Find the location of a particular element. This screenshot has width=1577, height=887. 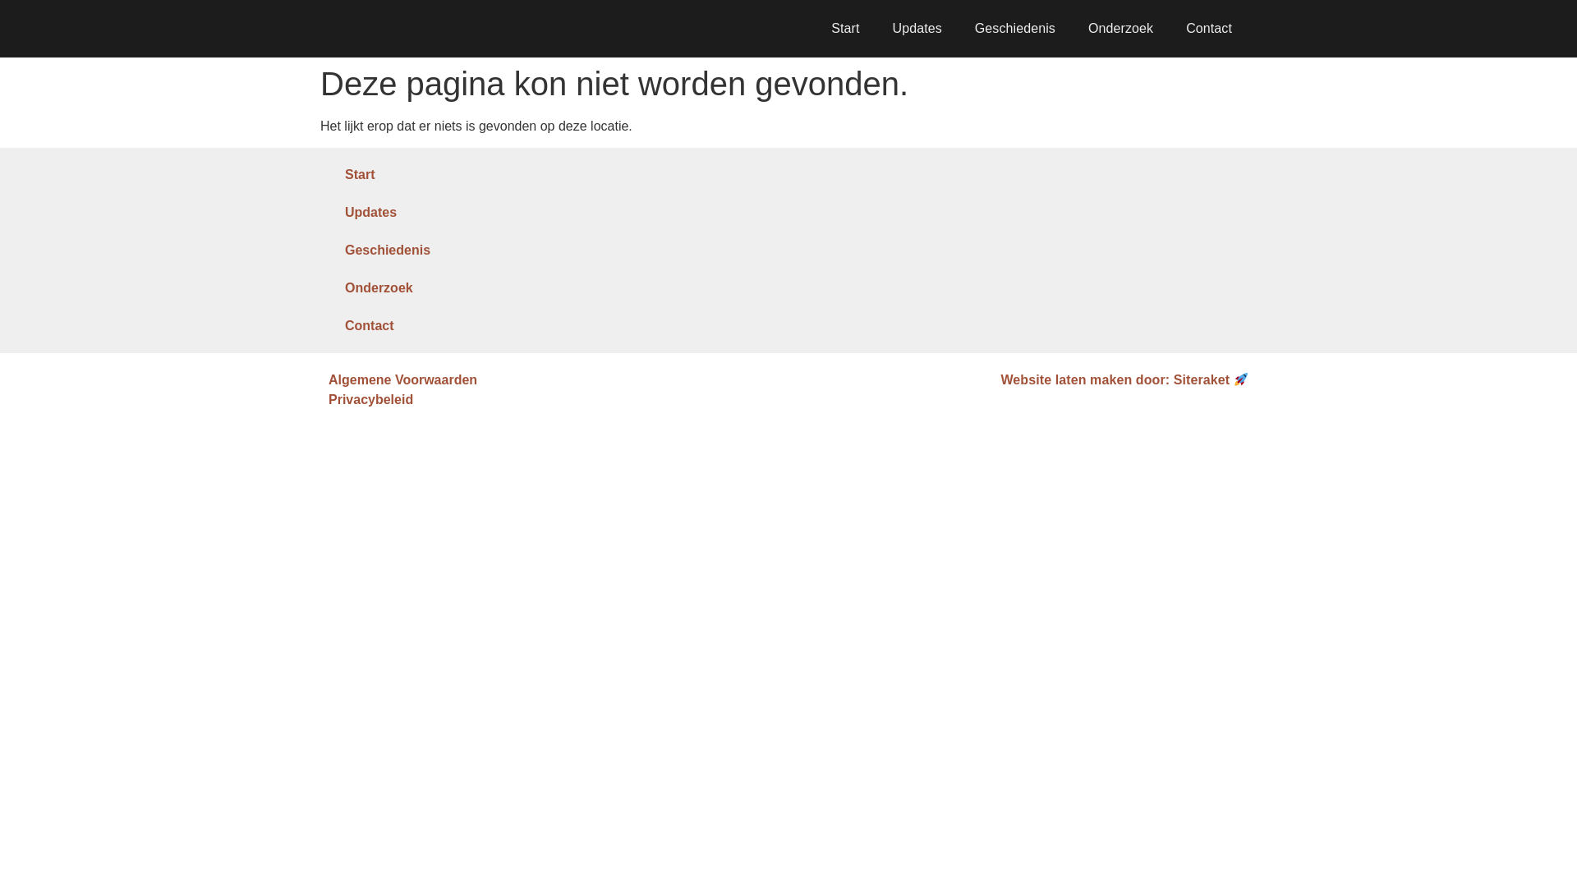

Algemene Voorwaarden is located at coordinates (554, 380).